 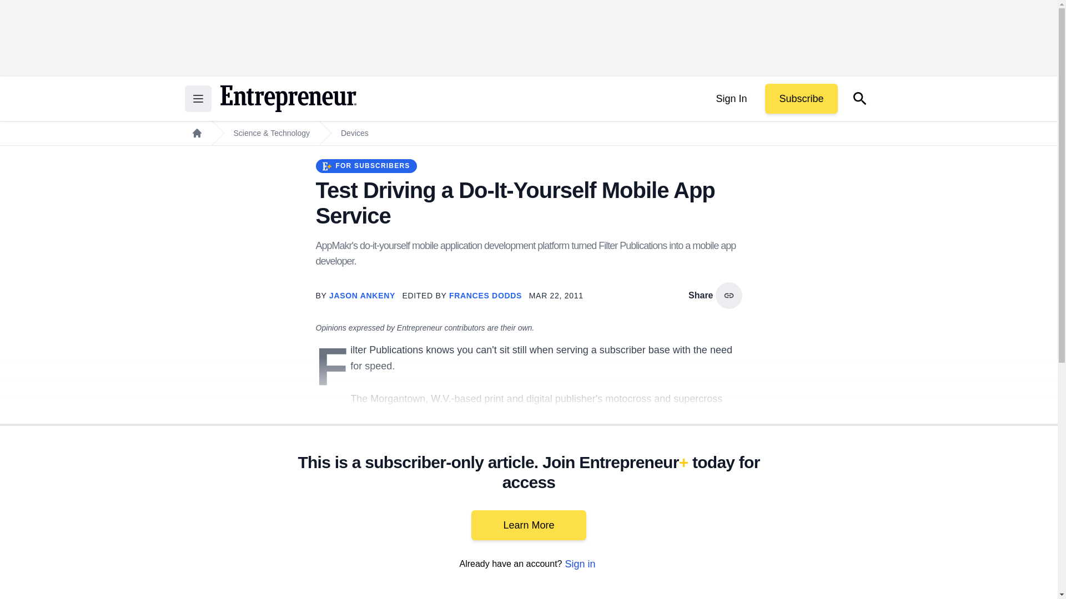 What do you see at coordinates (801, 99) in the screenshot?
I see `Subscribe` at bounding box center [801, 99].